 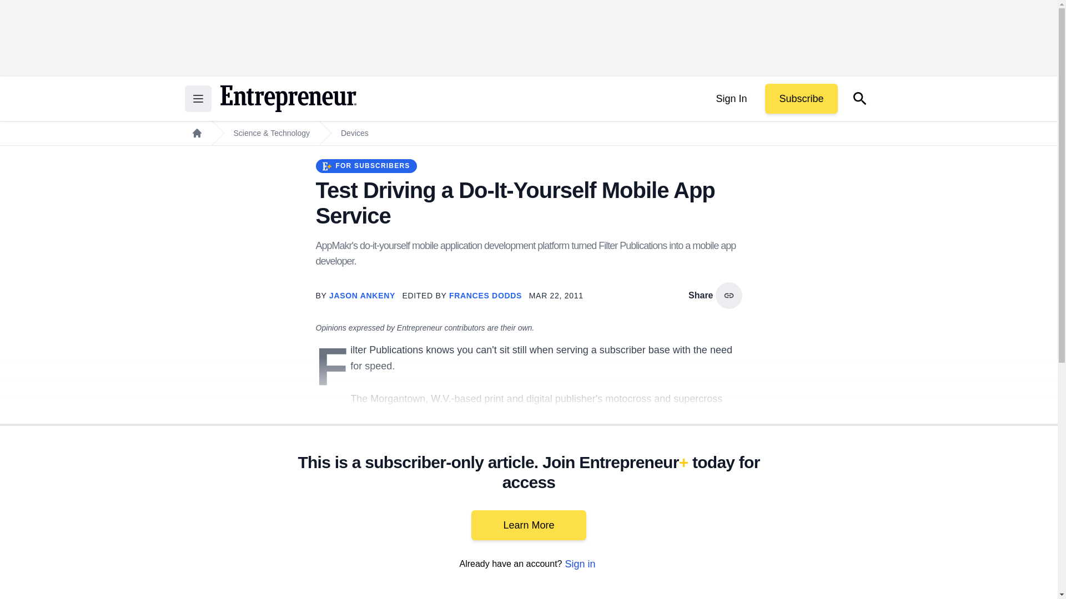 What do you see at coordinates (801, 99) in the screenshot?
I see `Subscribe` at bounding box center [801, 99].